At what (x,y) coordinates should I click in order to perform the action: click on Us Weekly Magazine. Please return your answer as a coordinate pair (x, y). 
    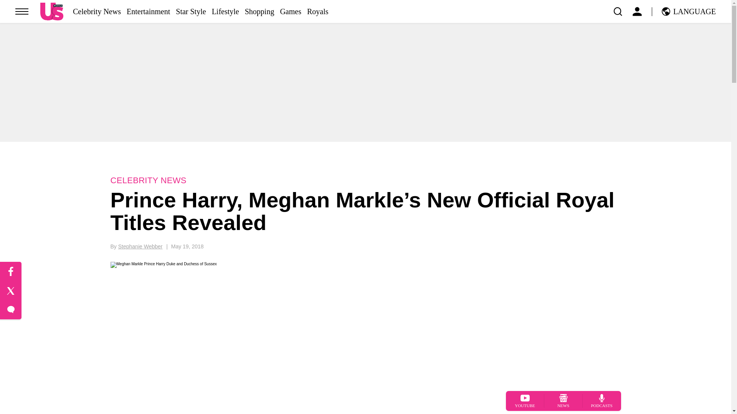
    Looking at the image, I should click on (52, 11).